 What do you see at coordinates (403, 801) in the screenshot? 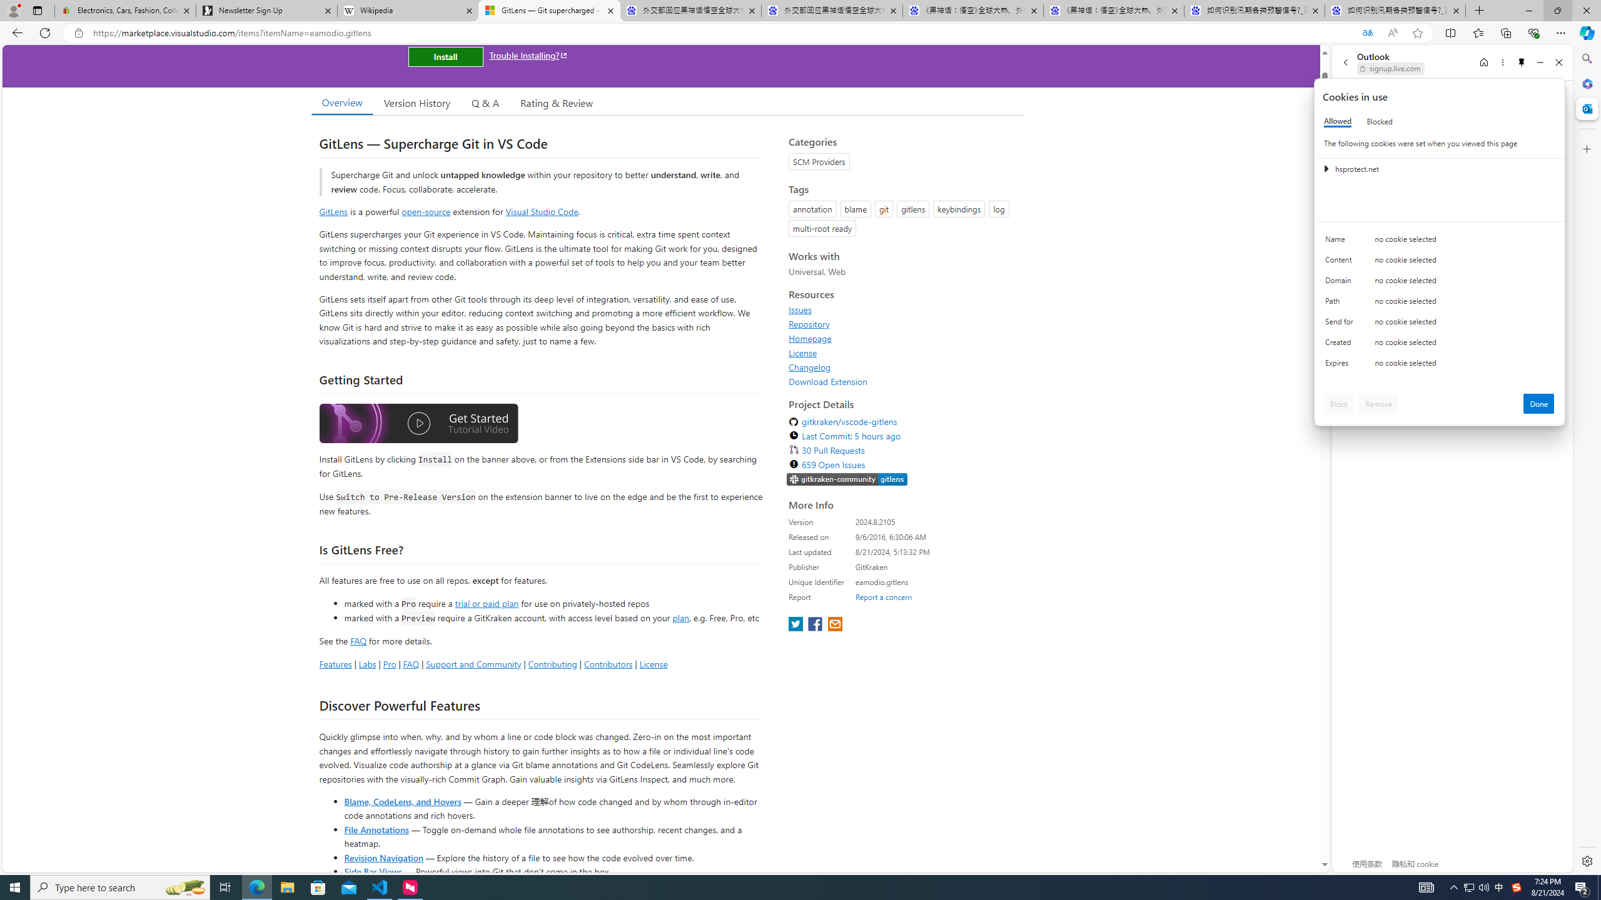
I see `Blame, CodeLens, and Hovers` at bounding box center [403, 801].